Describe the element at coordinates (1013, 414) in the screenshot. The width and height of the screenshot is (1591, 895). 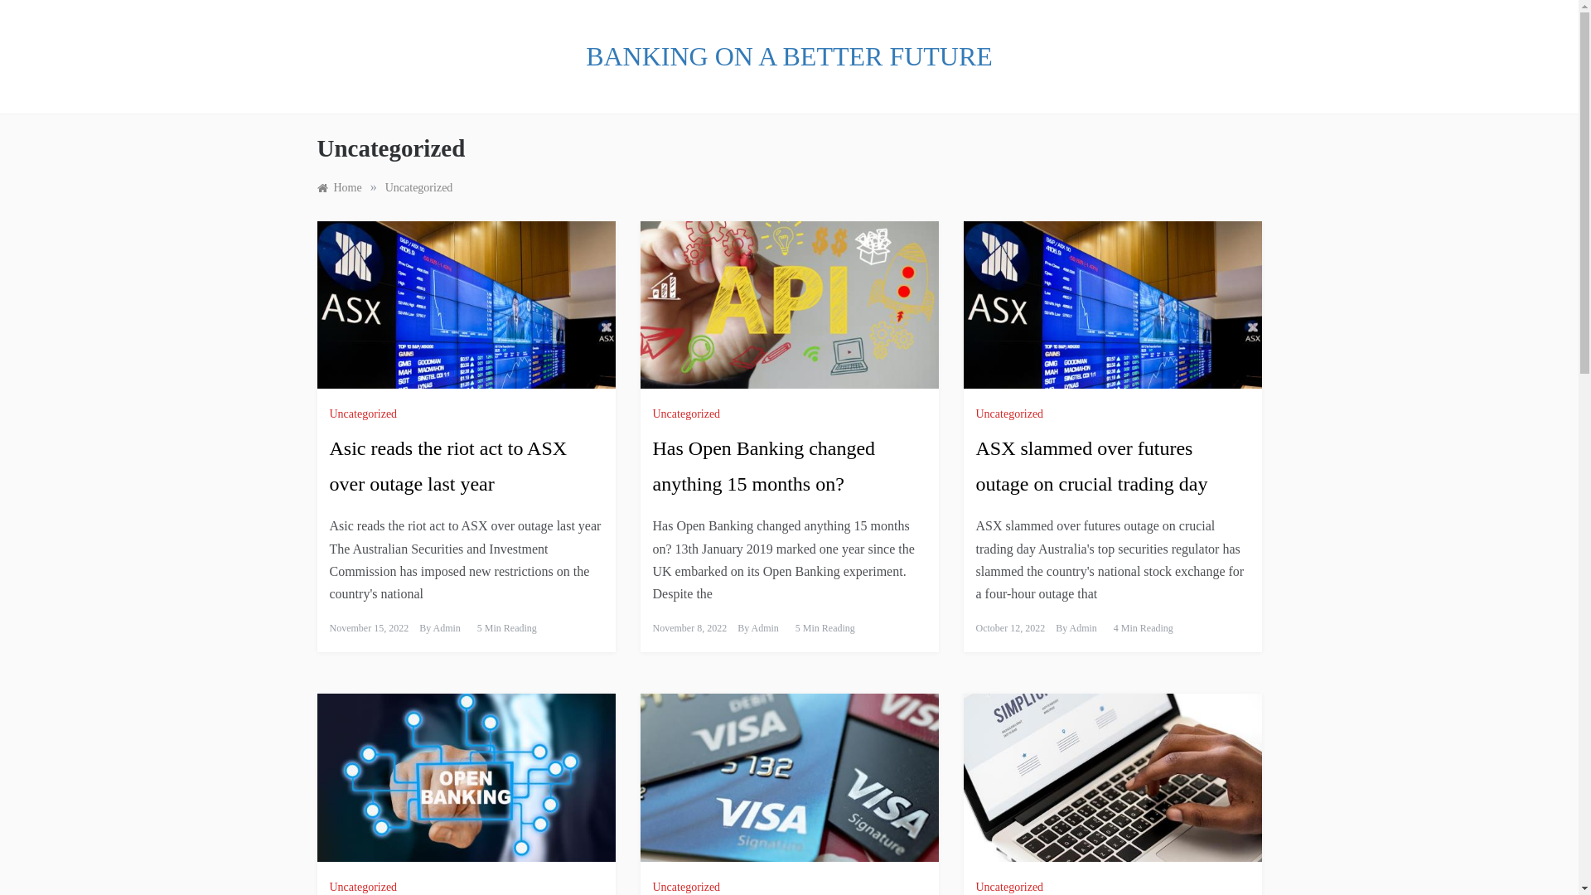
I see `Uncategorized` at that location.